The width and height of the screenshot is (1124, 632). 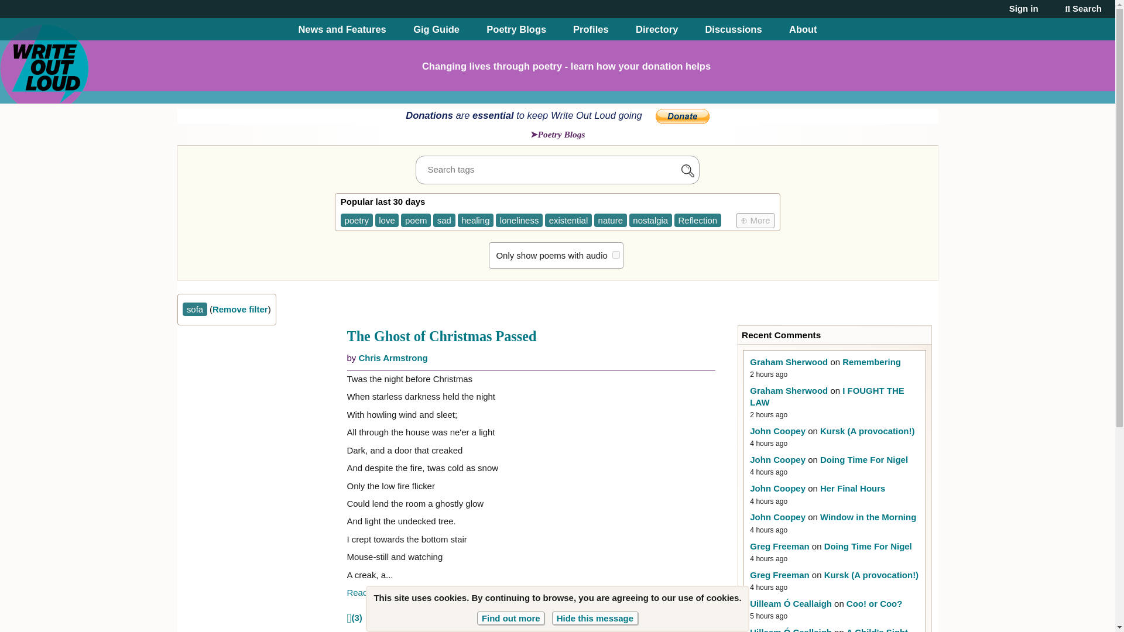 What do you see at coordinates (568, 220) in the screenshot?
I see `existential` at bounding box center [568, 220].